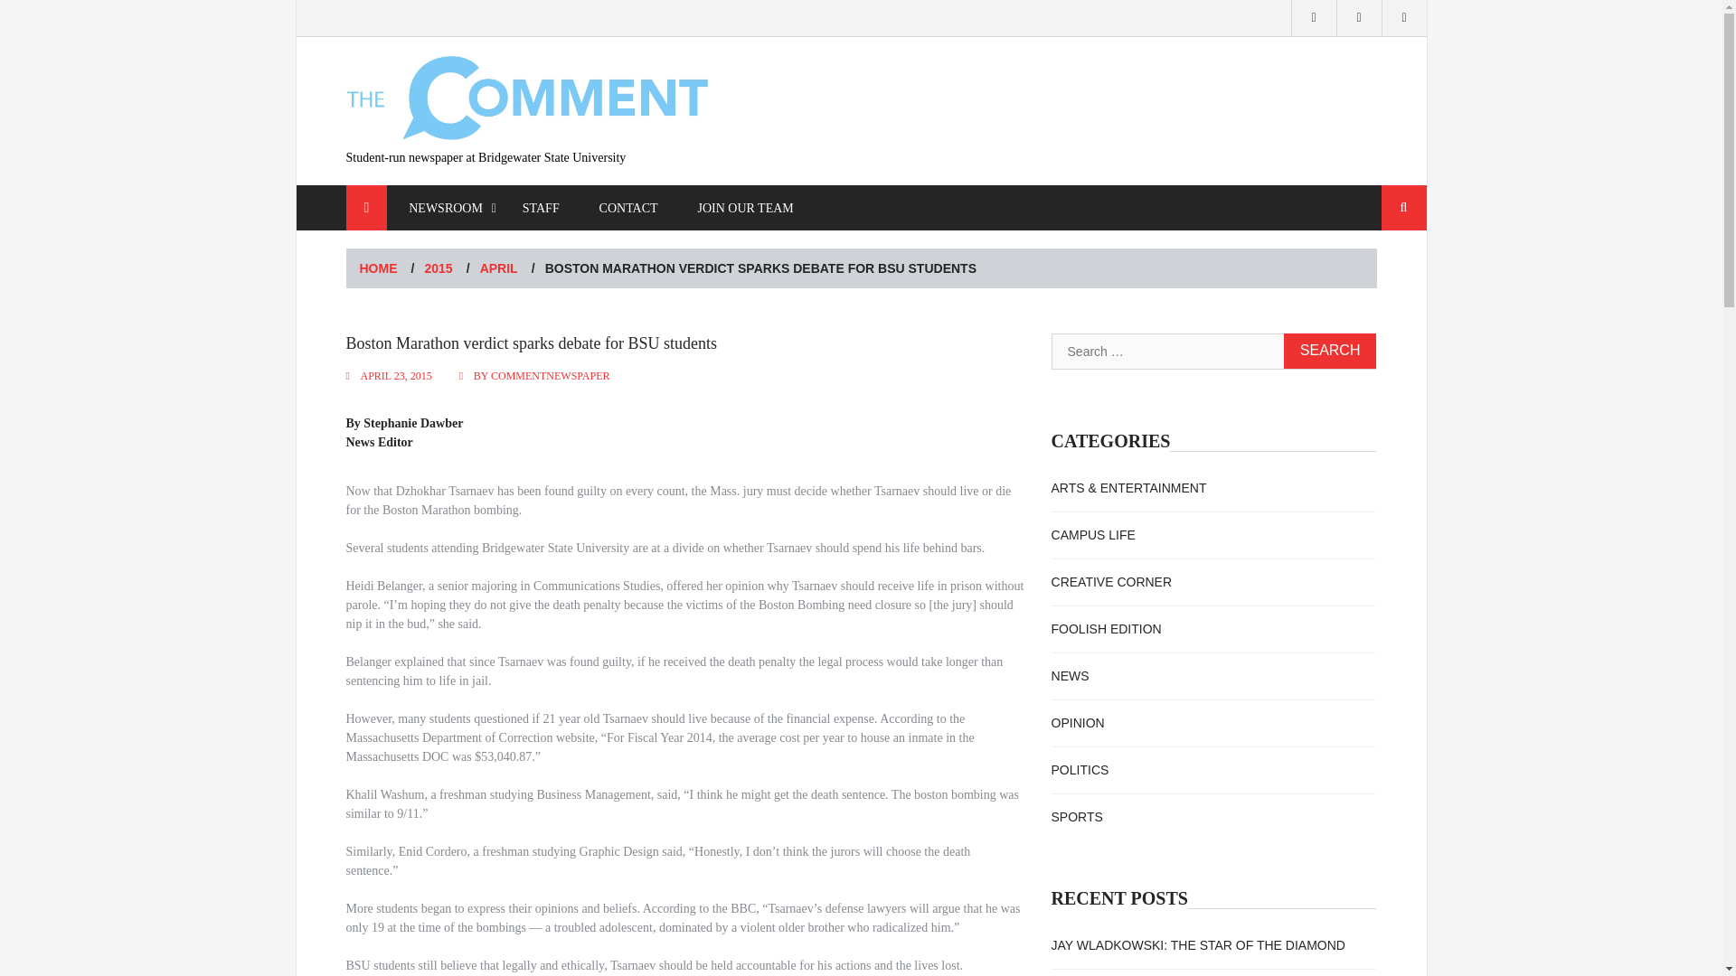  What do you see at coordinates (551, 376) in the screenshot?
I see `COMMENTNEWSPAPER` at bounding box center [551, 376].